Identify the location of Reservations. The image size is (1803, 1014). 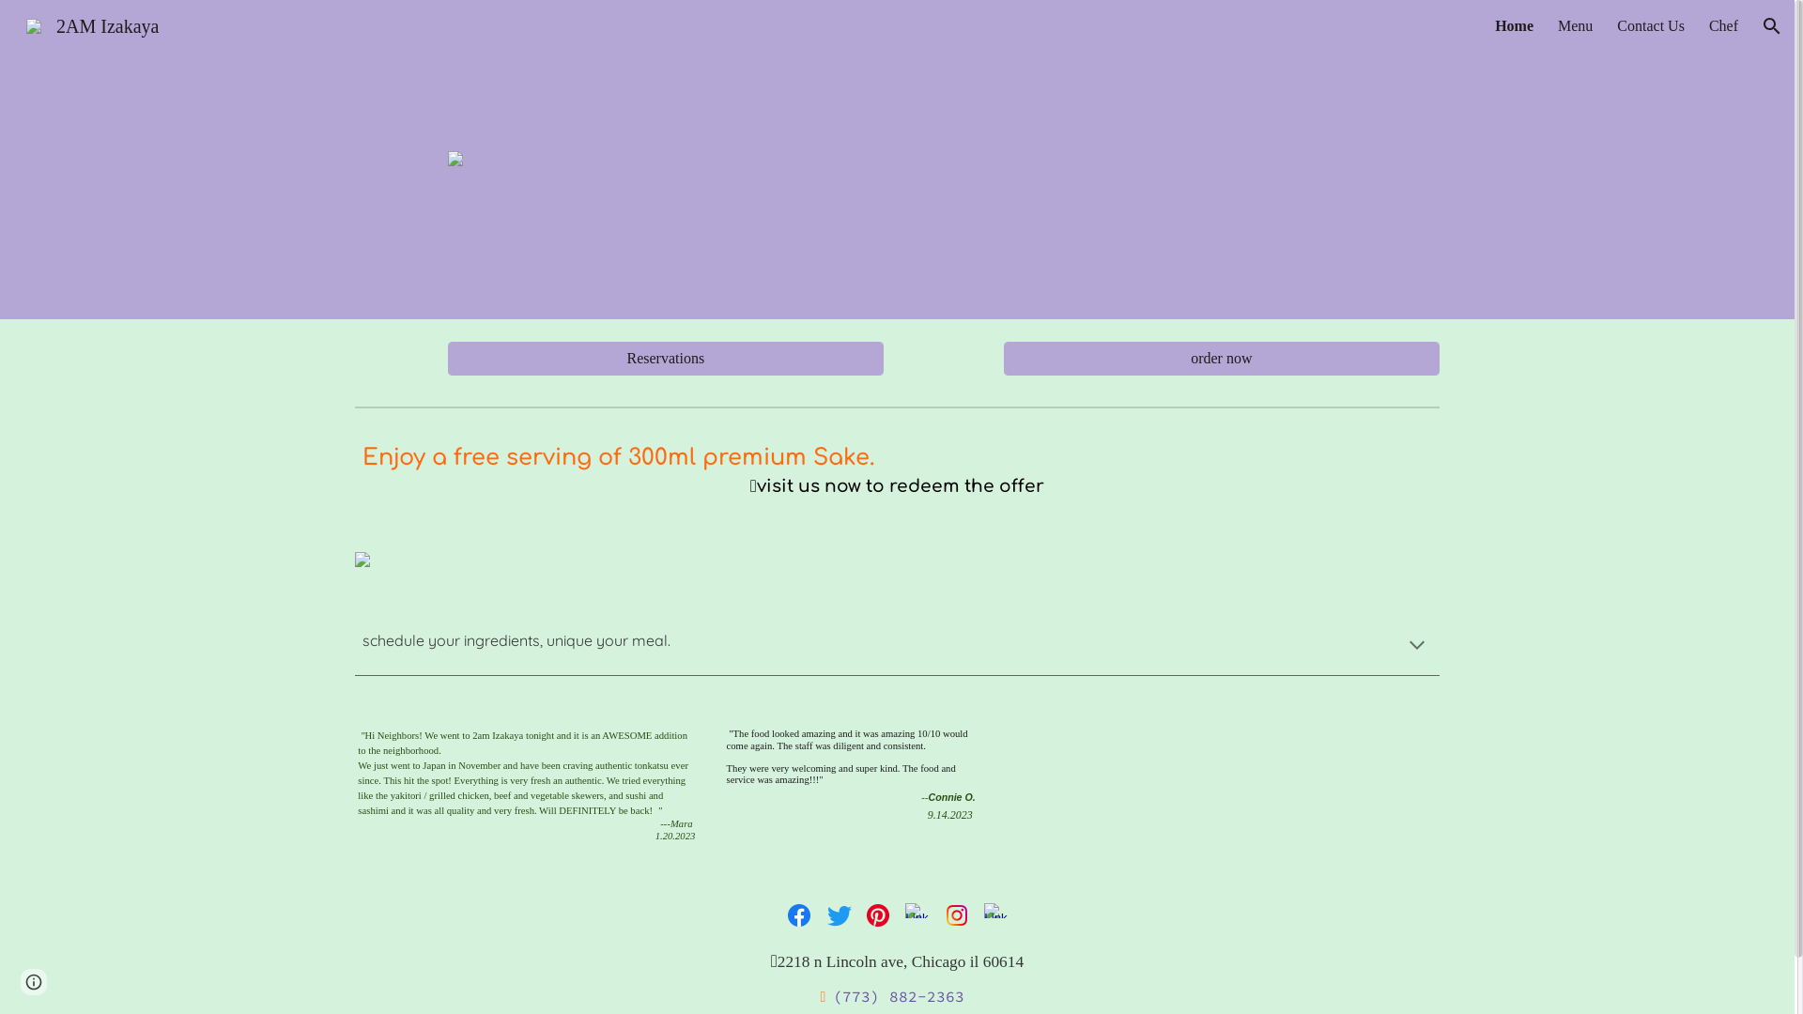
(666, 359).